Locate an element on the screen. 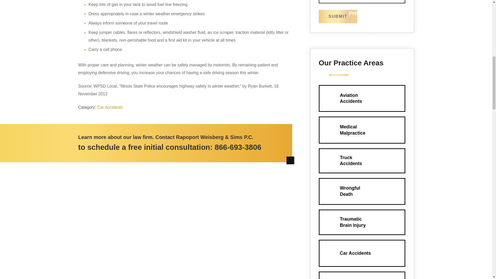 The width and height of the screenshot is (496, 279). Submit is located at coordinates (362, 253).